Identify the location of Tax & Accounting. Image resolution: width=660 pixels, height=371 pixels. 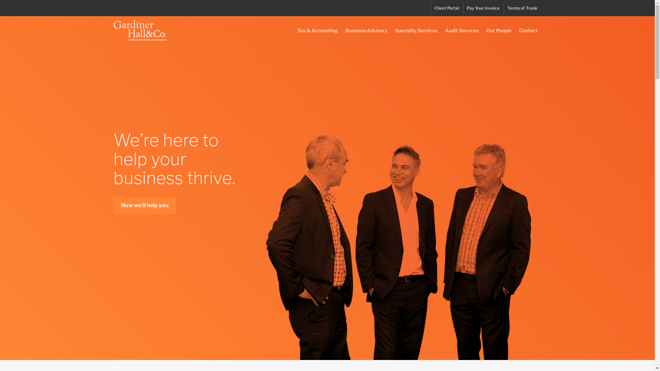
(318, 35).